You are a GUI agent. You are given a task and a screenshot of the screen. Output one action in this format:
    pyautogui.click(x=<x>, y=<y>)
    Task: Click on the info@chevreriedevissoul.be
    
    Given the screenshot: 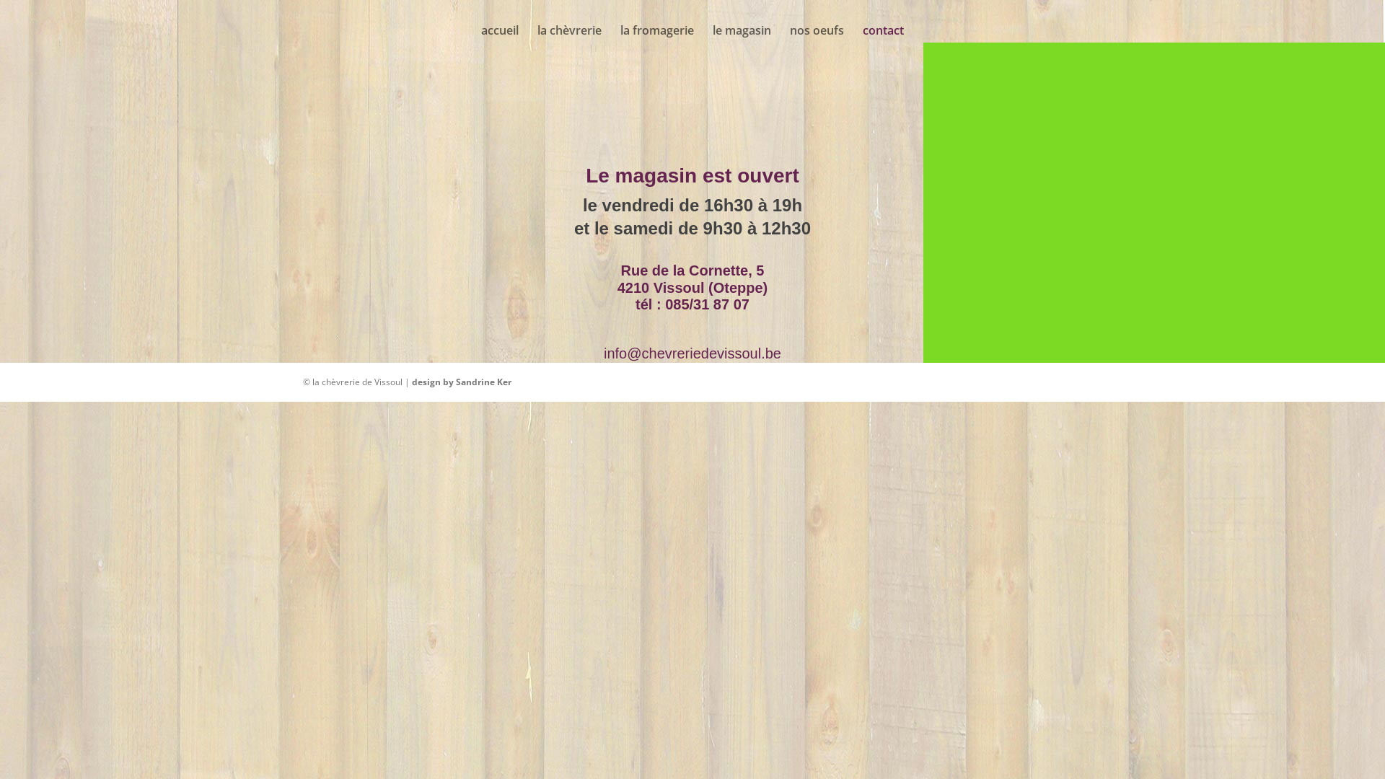 What is the action you would take?
    pyautogui.click(x=692, y=353)
    